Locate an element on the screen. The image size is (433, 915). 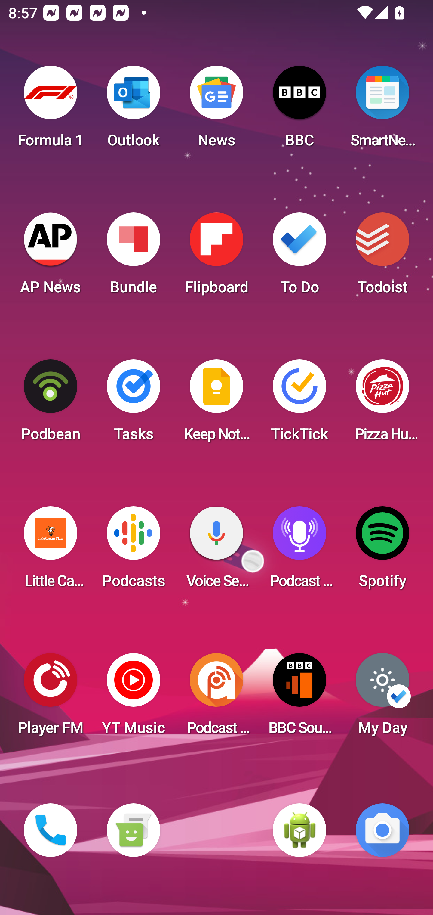
Keep Notes is located at coordinates (216, 404).